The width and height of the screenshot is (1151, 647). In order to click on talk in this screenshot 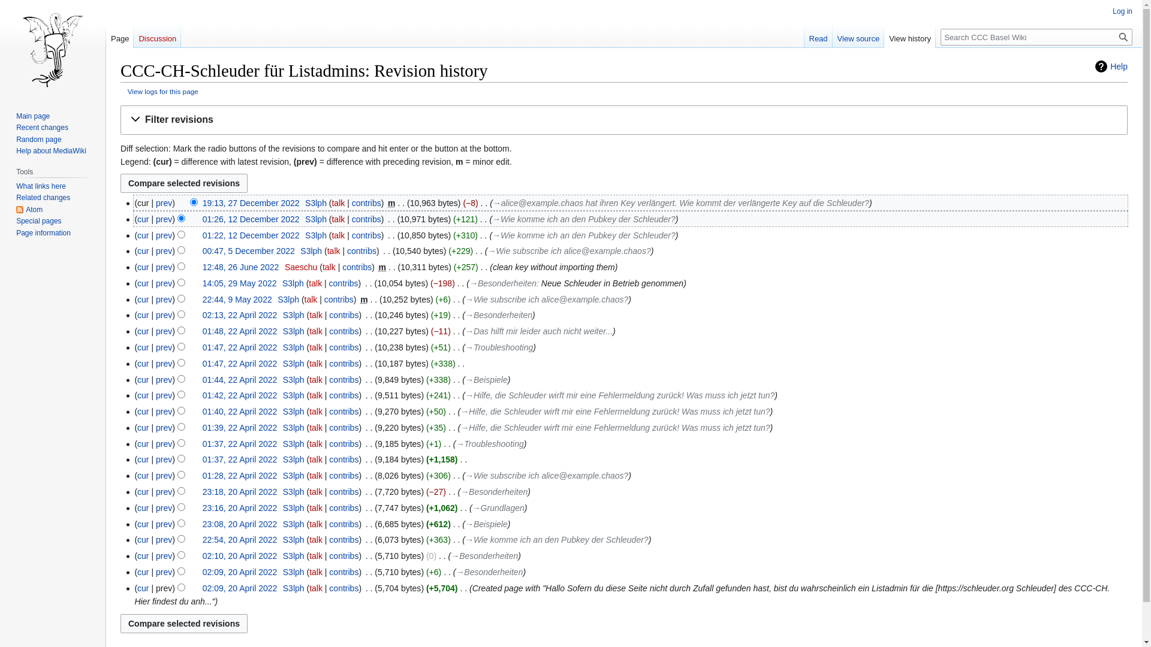, I will do `click(311, 300)`.